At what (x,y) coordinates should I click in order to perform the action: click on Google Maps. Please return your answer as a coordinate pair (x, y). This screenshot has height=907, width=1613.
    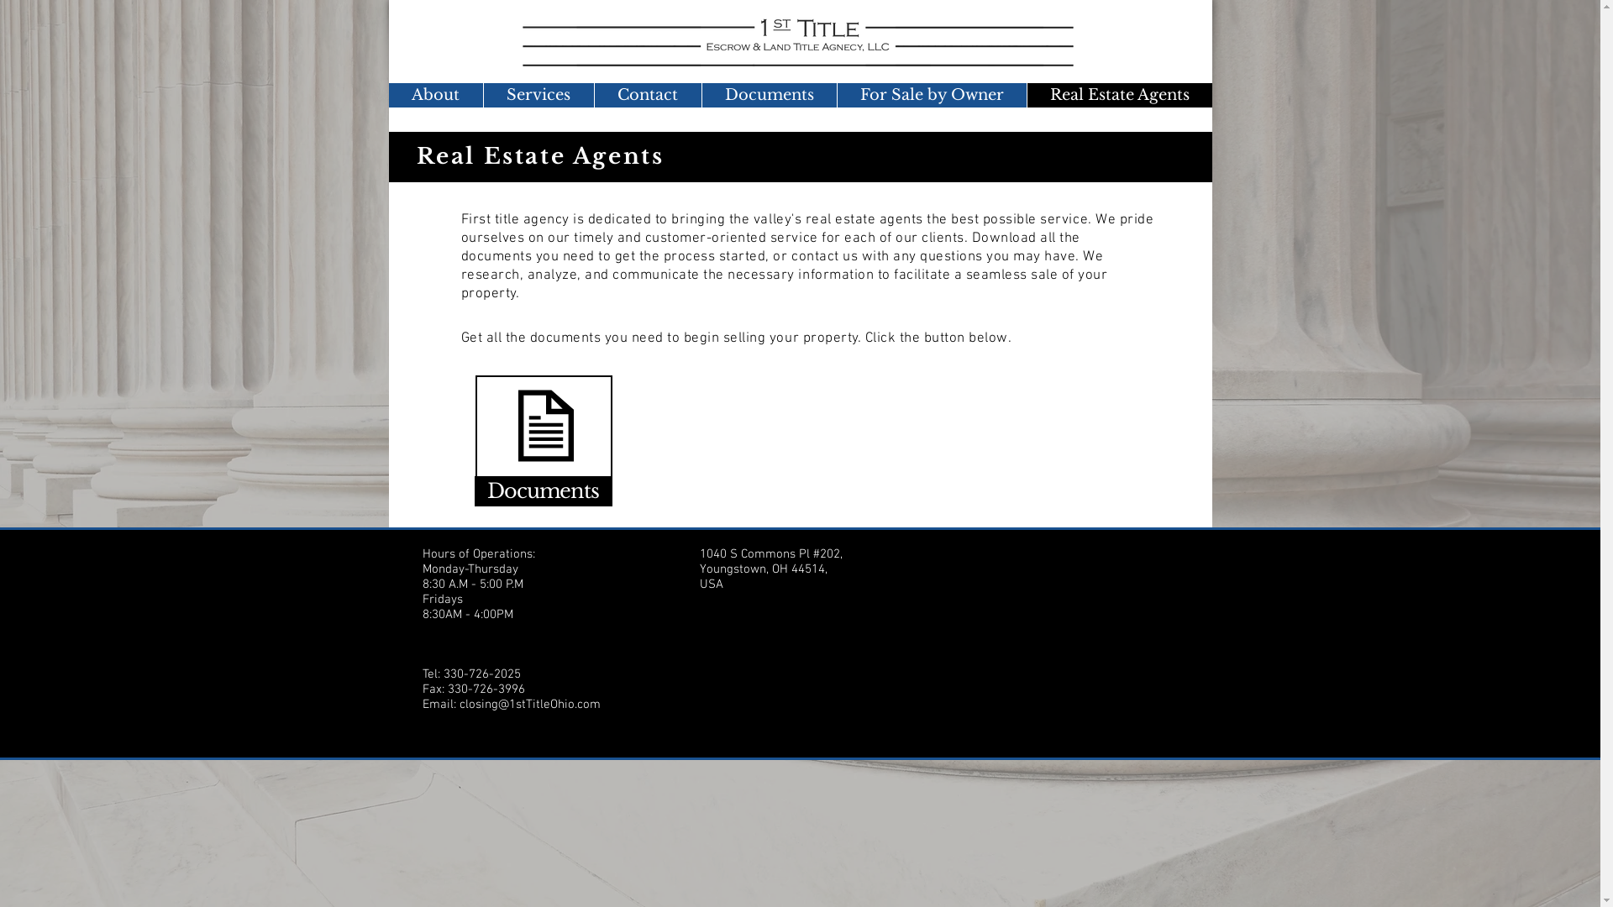
    Looking at the image, I should click on (1048, 628).